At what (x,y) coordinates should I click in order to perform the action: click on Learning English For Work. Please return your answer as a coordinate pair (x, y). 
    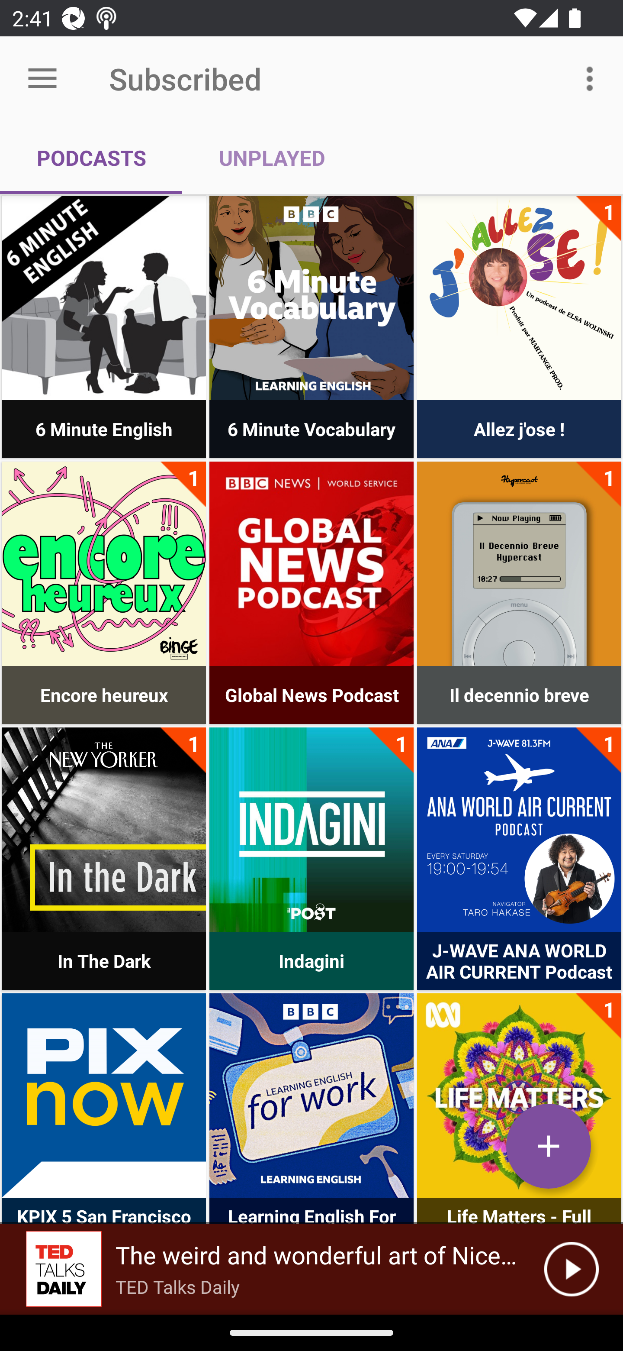
    Looking at the image, I should click on (311, 1096).